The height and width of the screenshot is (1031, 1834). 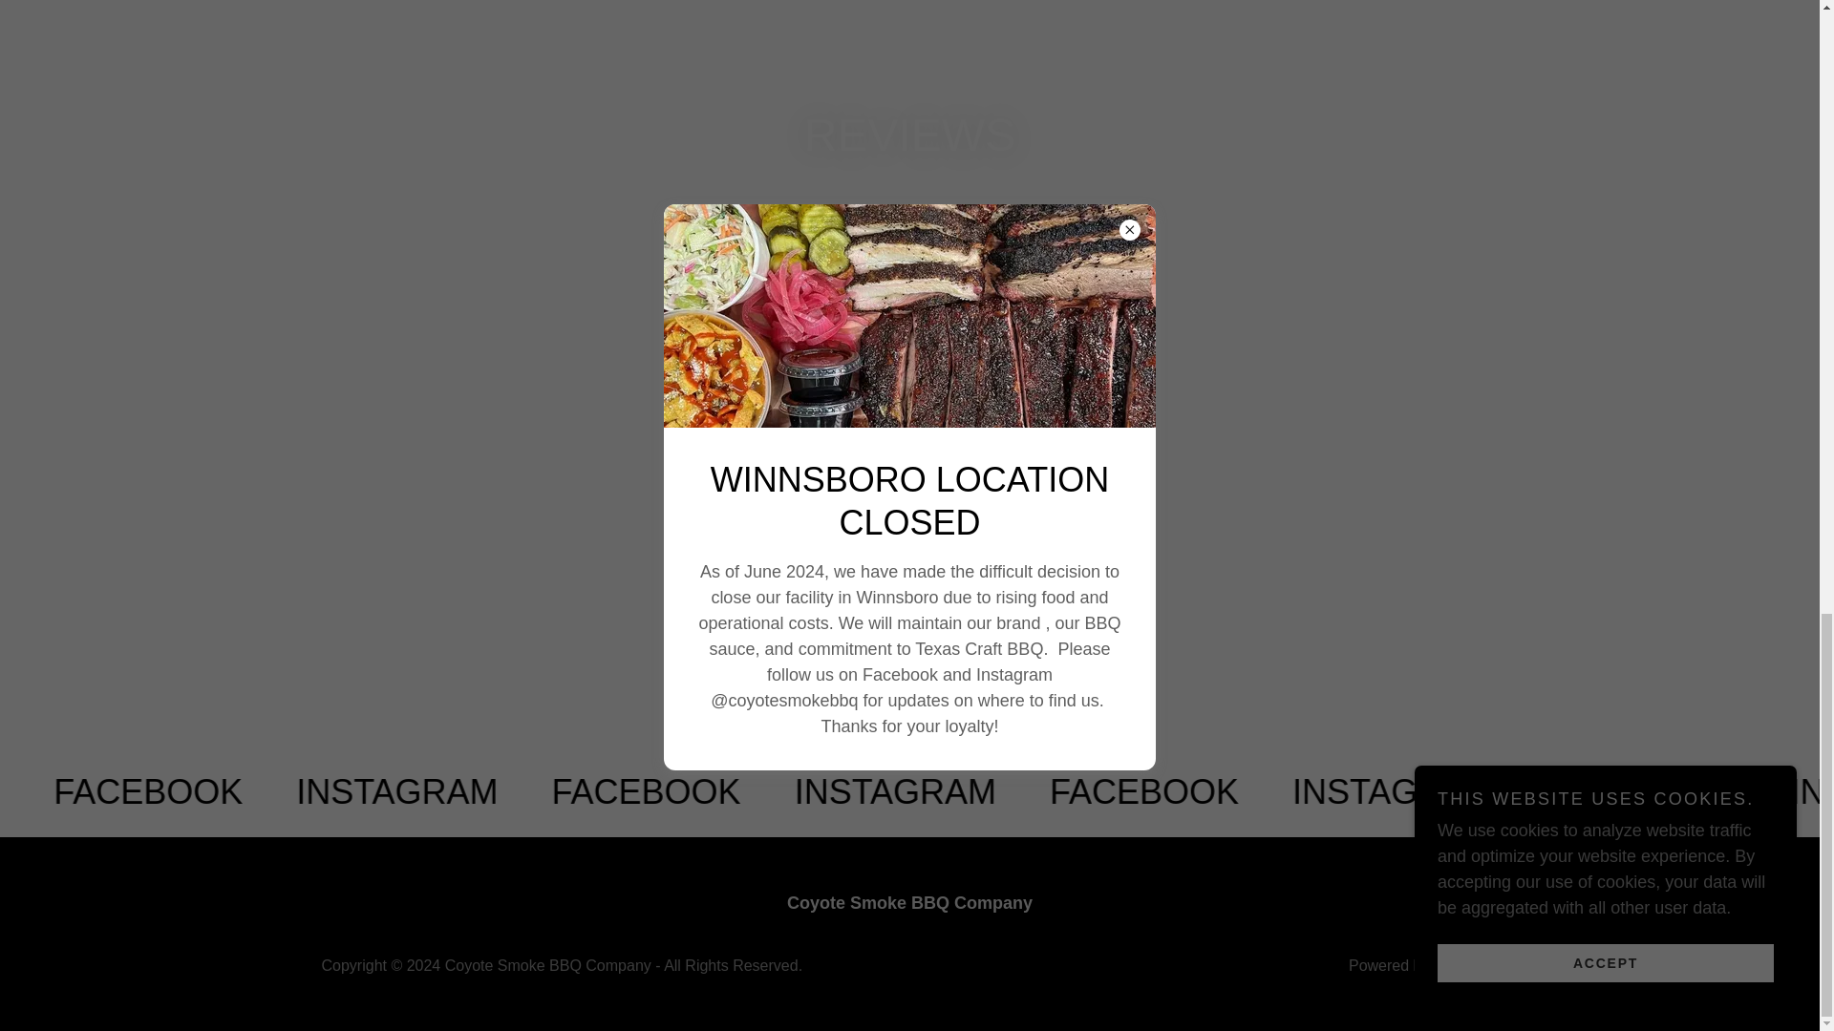 I want to click on FACEBOOK, so click(x=78, y=791).